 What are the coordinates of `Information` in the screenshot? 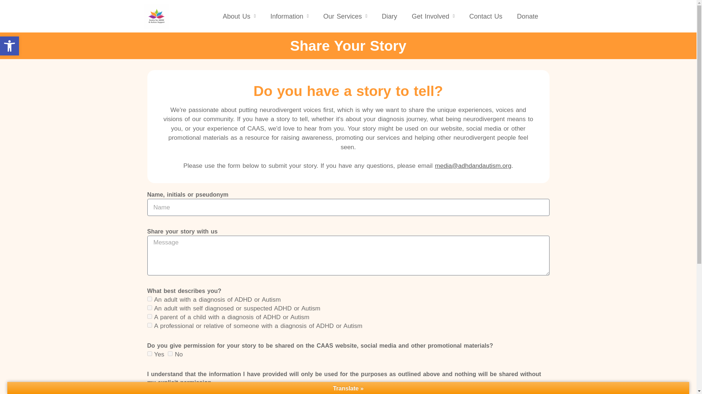 It's located at (289, 16).